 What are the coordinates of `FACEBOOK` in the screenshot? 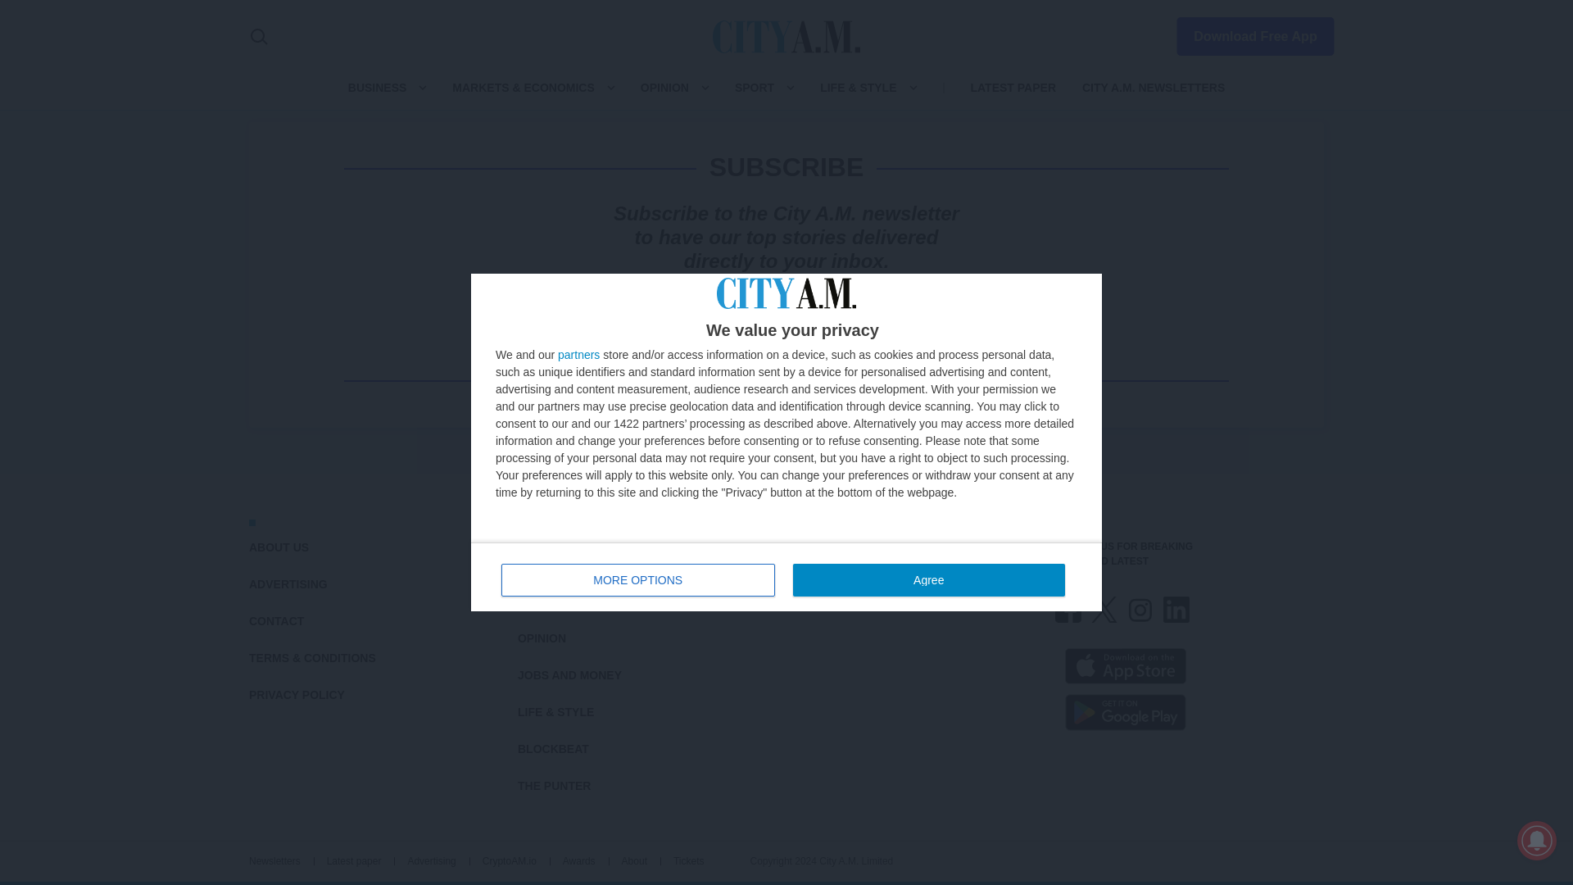 It's located at (1068, 610).